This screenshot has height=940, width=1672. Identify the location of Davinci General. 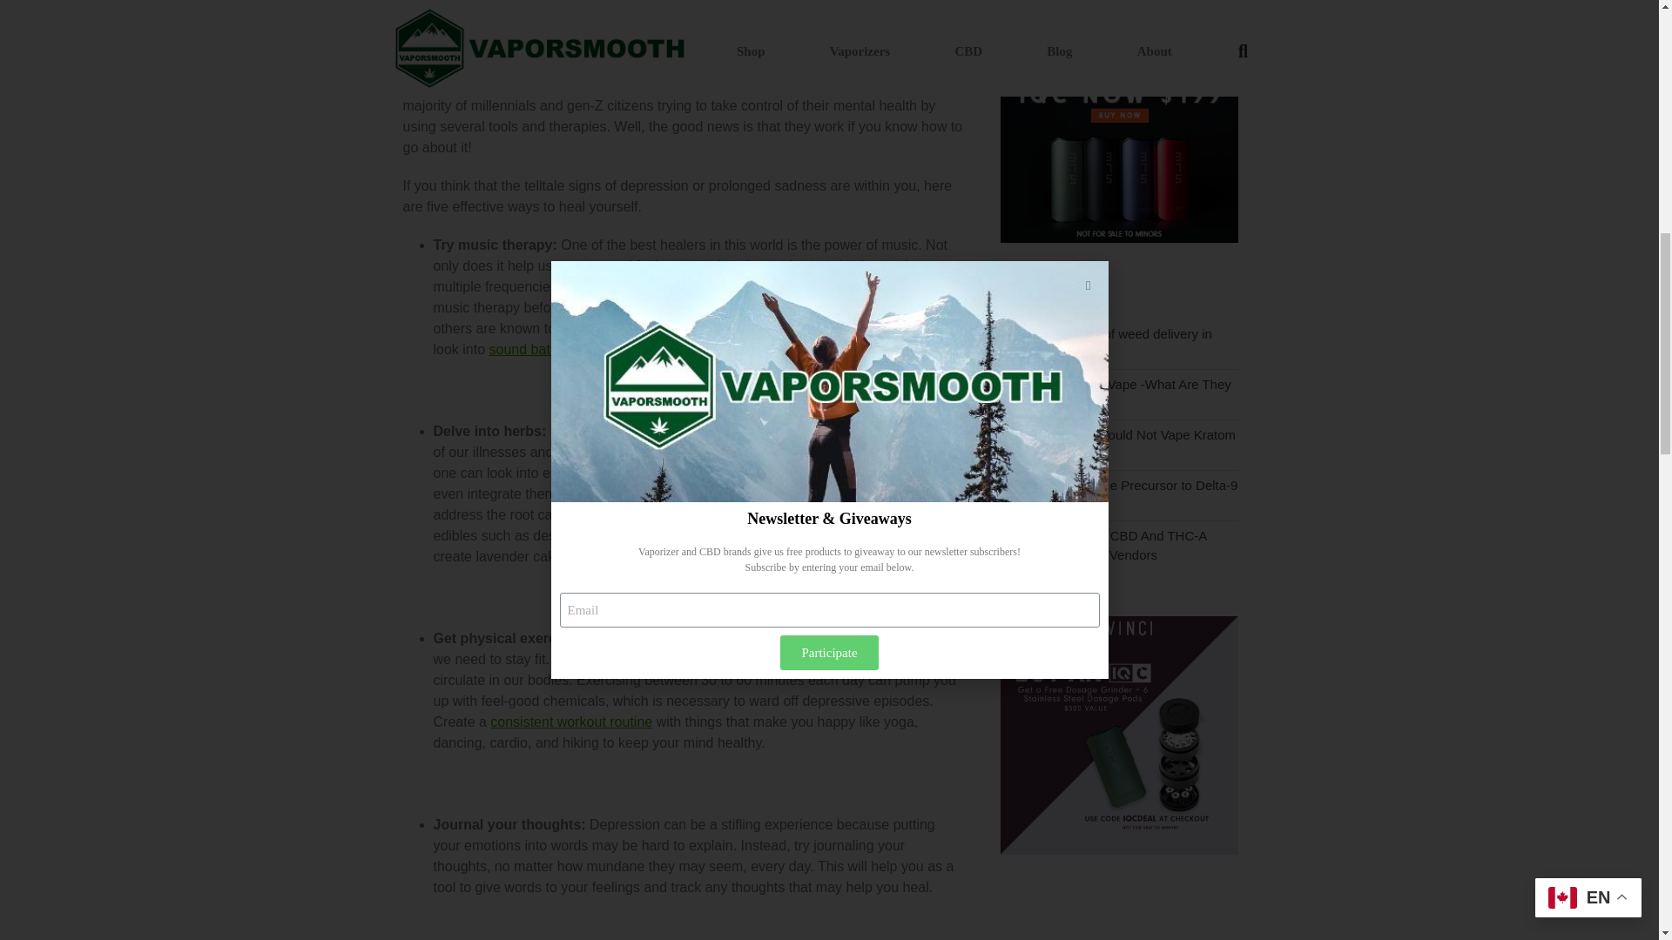
(1119, 237).